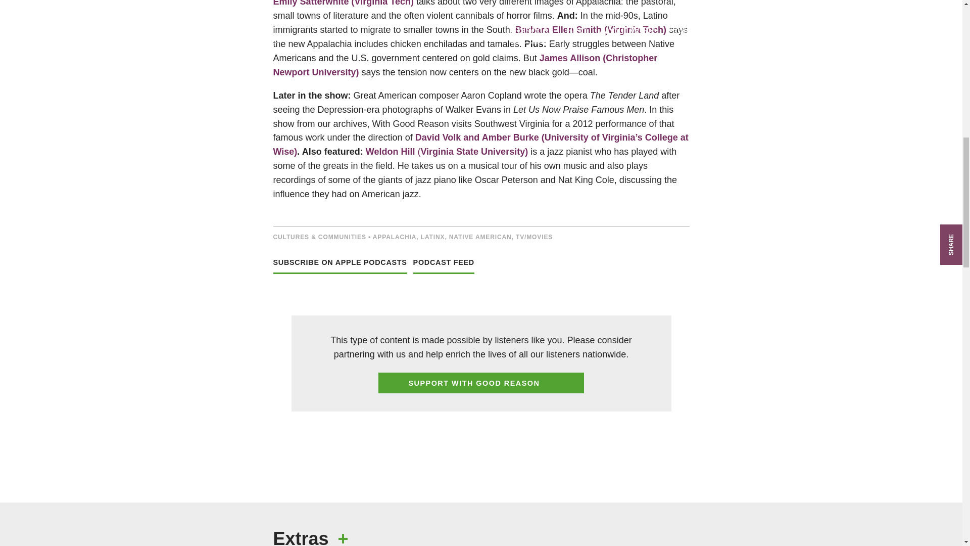 The image size is (970, 546). Describe the element at coordinates (444, 267) in the screenshot. I see `PODCAST FEED` at that location.